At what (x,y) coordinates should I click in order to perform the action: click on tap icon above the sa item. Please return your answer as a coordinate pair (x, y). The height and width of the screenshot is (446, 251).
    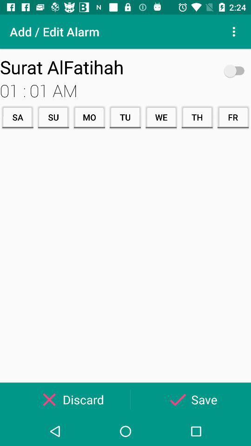
    Looking at the image, I should click on (113, 90).